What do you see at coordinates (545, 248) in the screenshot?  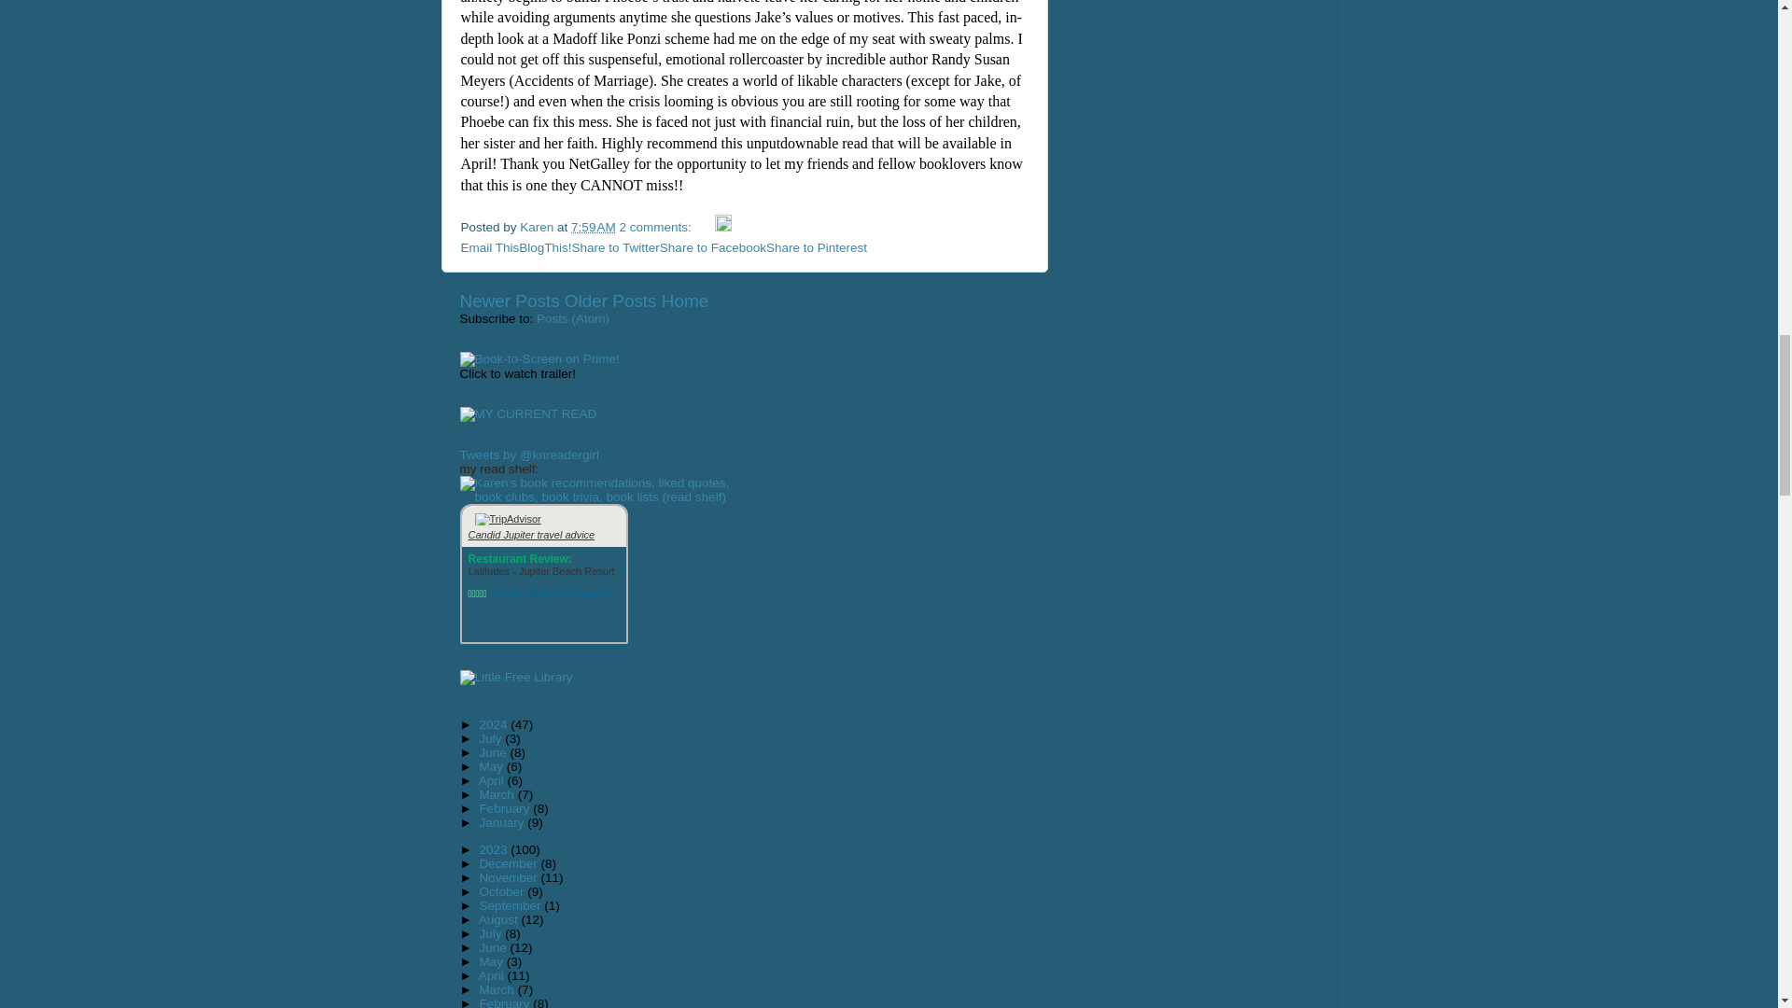 I see `BlogThis!` at bounding box center [545, 248].